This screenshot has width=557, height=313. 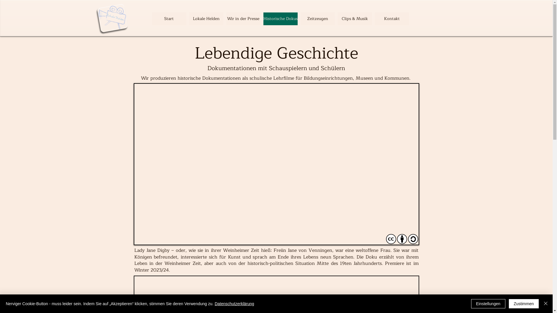 What do you see at coordinates (318, 19) in the screenshot?
I see `Zeitzeugen` at bounding box center [318, 19].